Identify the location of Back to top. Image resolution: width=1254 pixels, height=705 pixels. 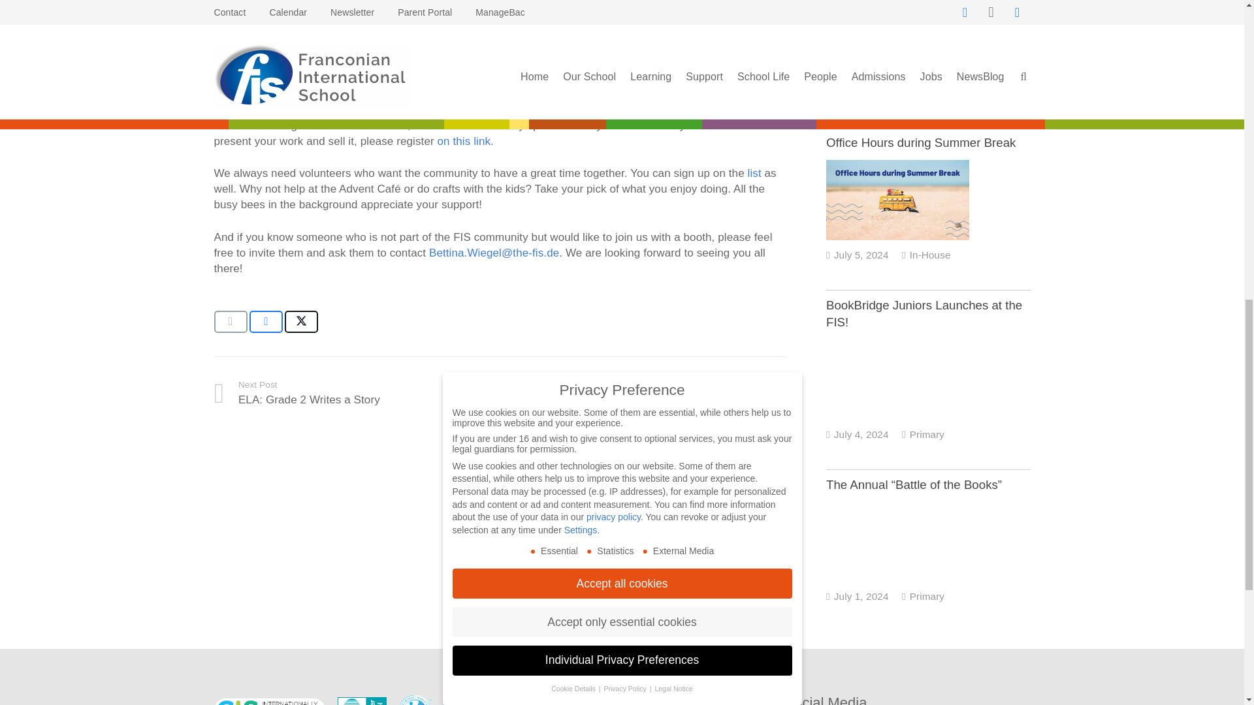
(1217, 22).